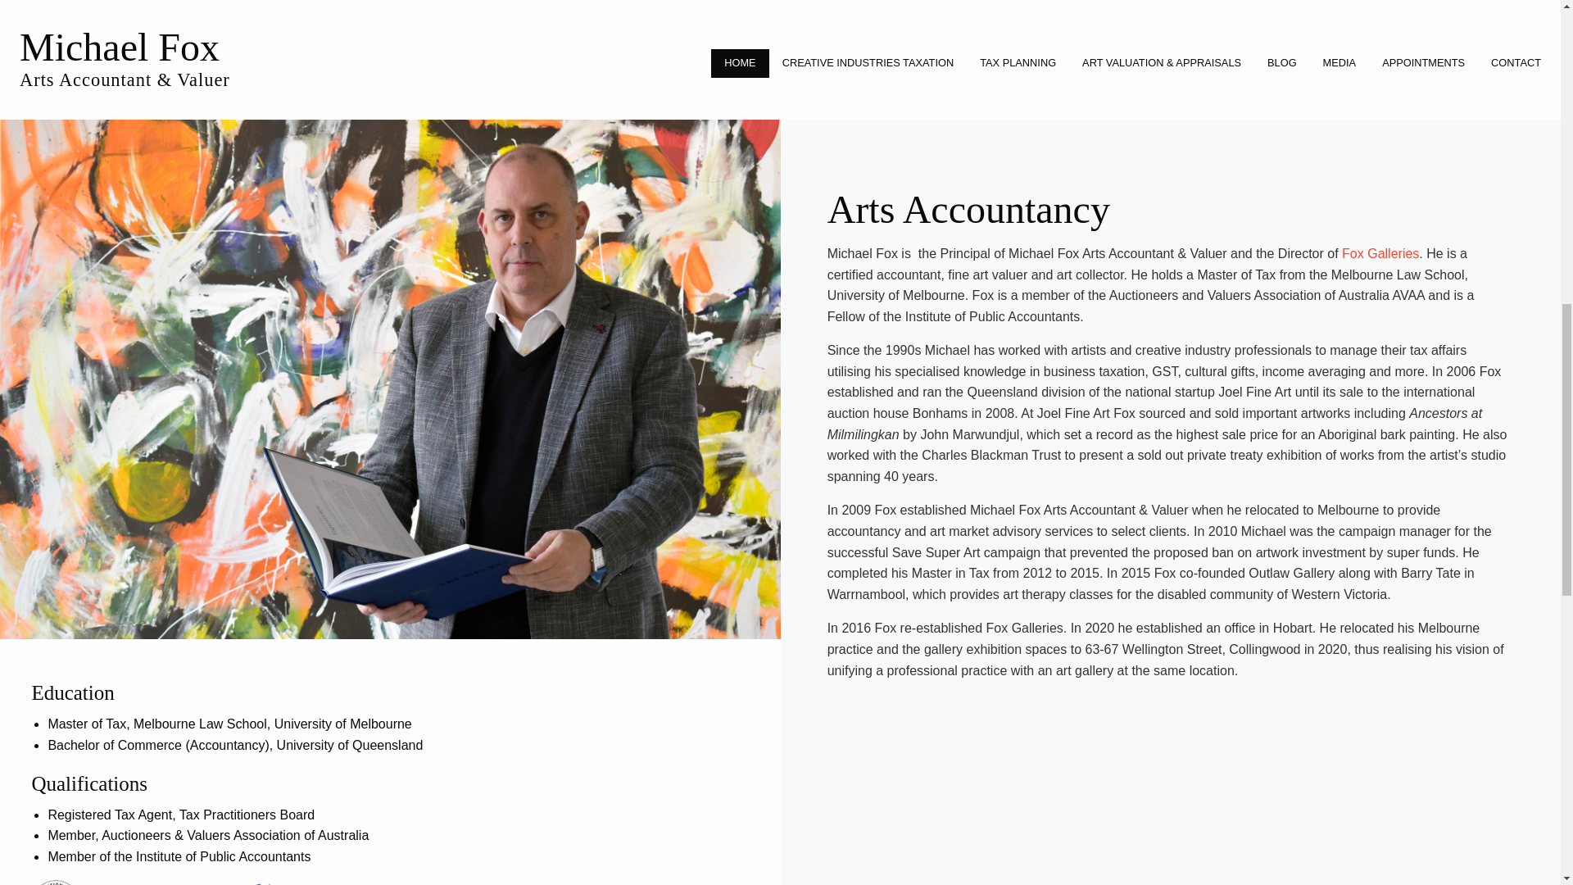 The width and height of the screenshot is (1573, 885). I want to click on HOME, so click(739, 64).